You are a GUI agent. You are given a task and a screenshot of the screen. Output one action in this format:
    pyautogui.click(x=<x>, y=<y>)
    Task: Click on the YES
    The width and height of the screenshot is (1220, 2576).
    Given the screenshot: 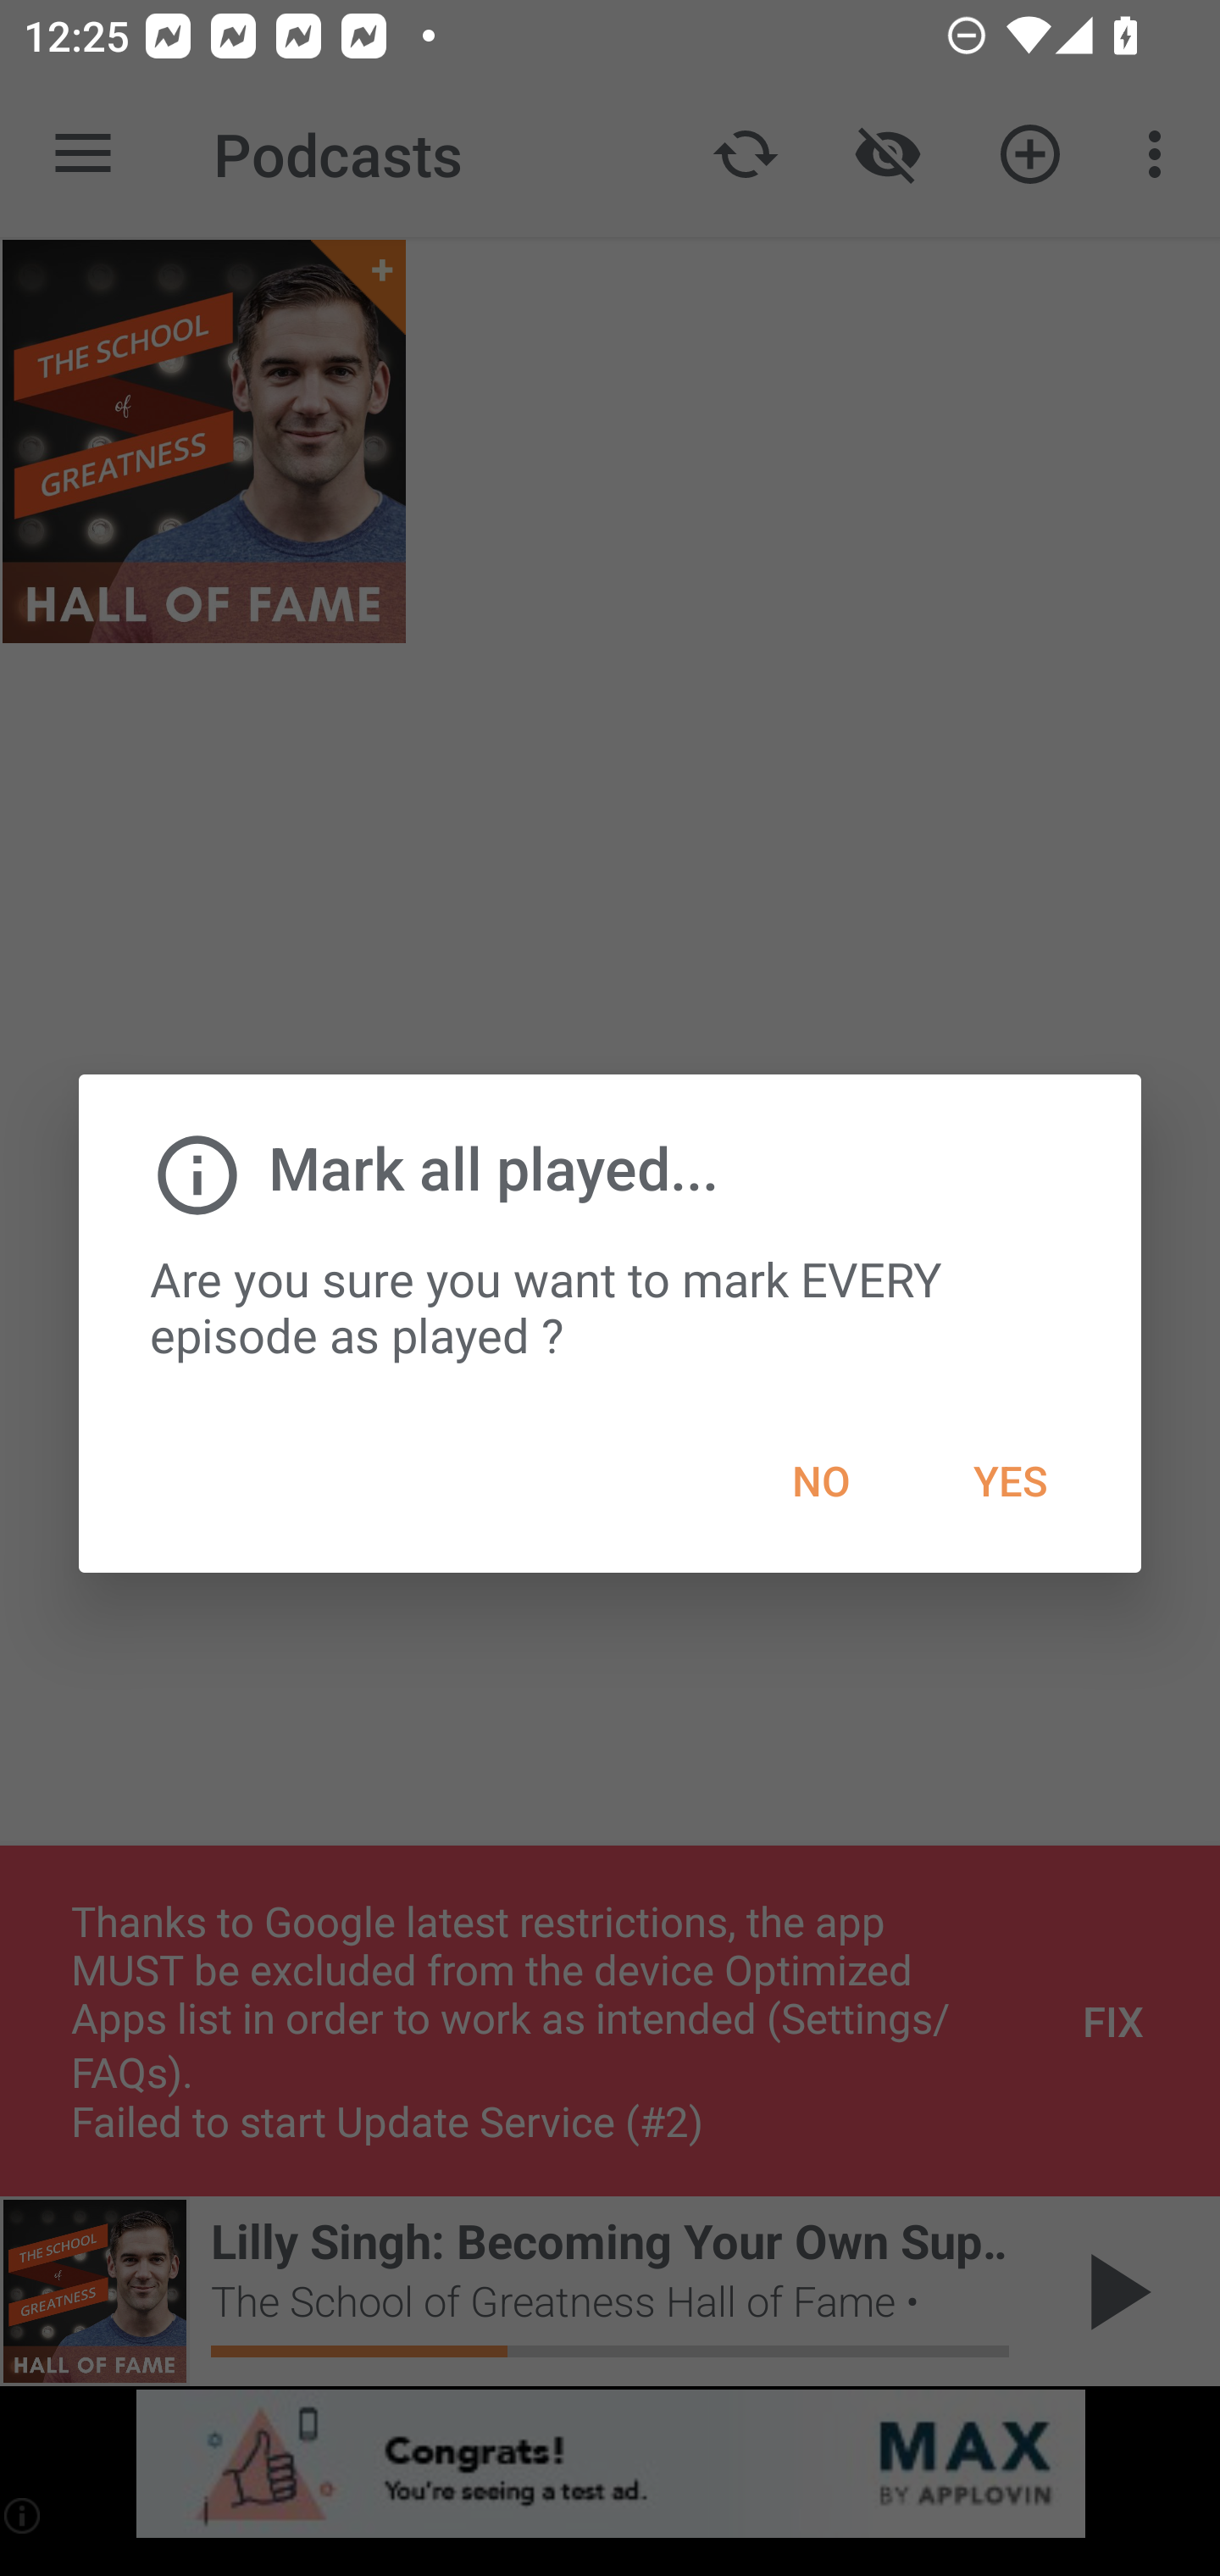 What is the action you would take?
    pyautogui.click(x=1010, y=1481)
    